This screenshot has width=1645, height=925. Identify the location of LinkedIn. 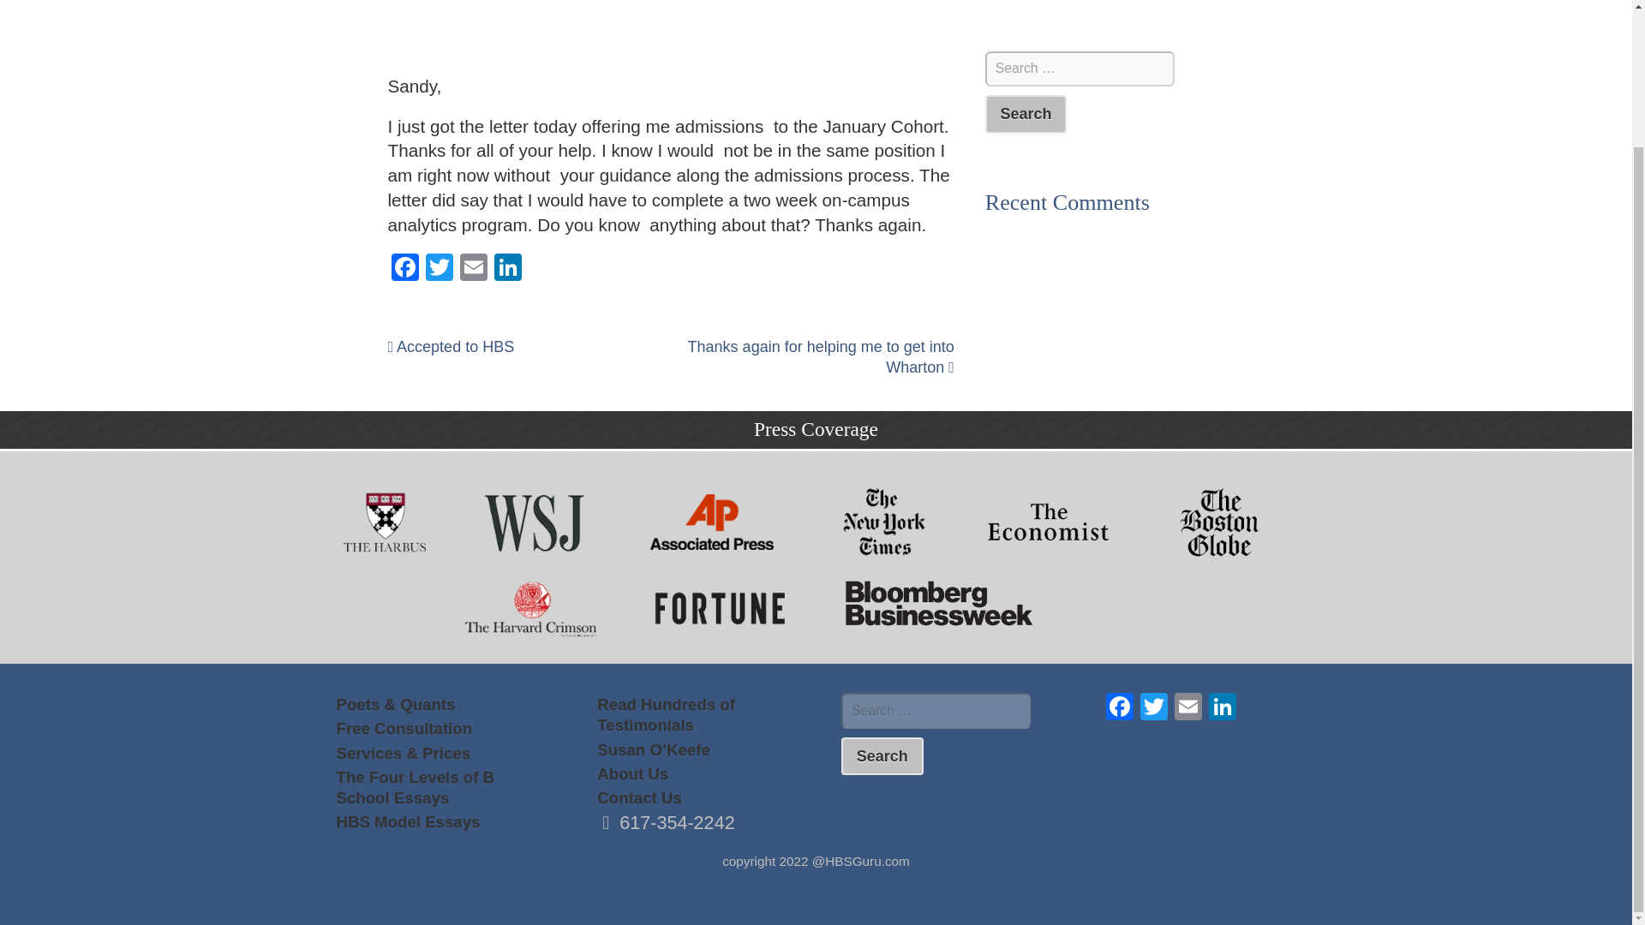
(1223, 707).